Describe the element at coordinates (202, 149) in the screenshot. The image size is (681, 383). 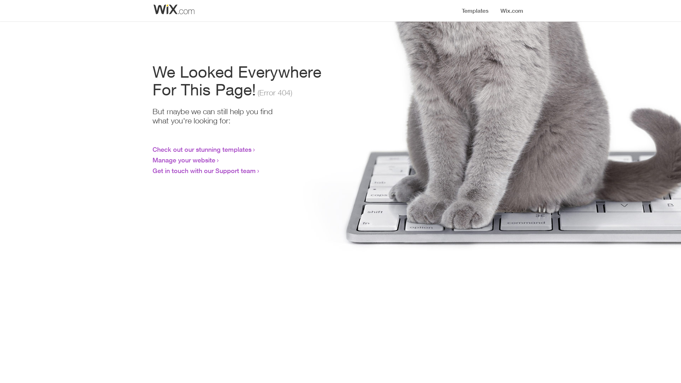
I see `Check out our stunning templates` at that location.